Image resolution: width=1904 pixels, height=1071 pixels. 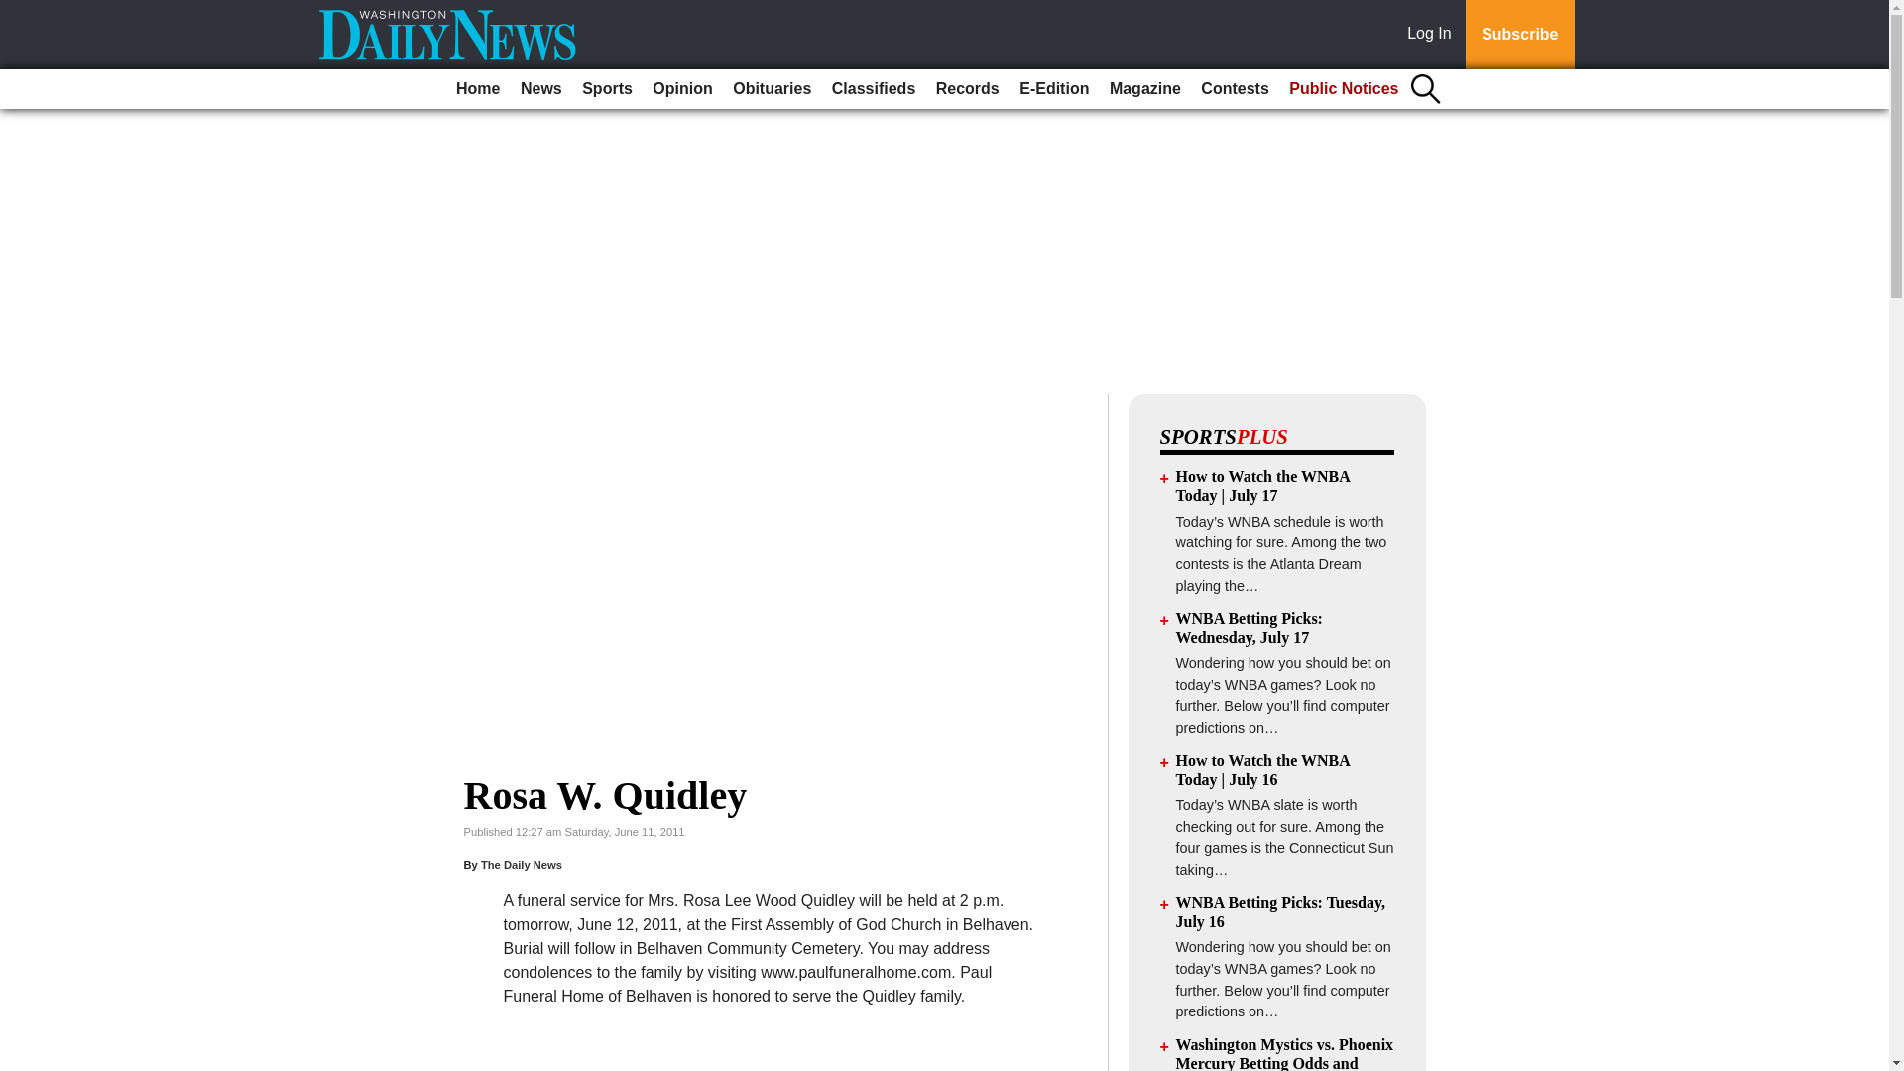 I want to click on Magazine, so click(x=1144, y=89).